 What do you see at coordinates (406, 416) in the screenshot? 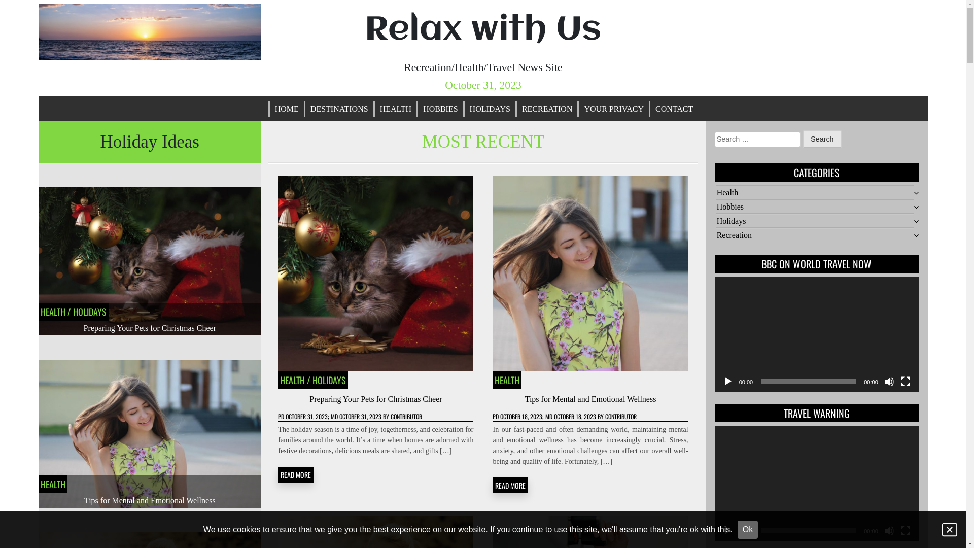
I see `CONTRIBUTOR` at bounding box center [406, 416].